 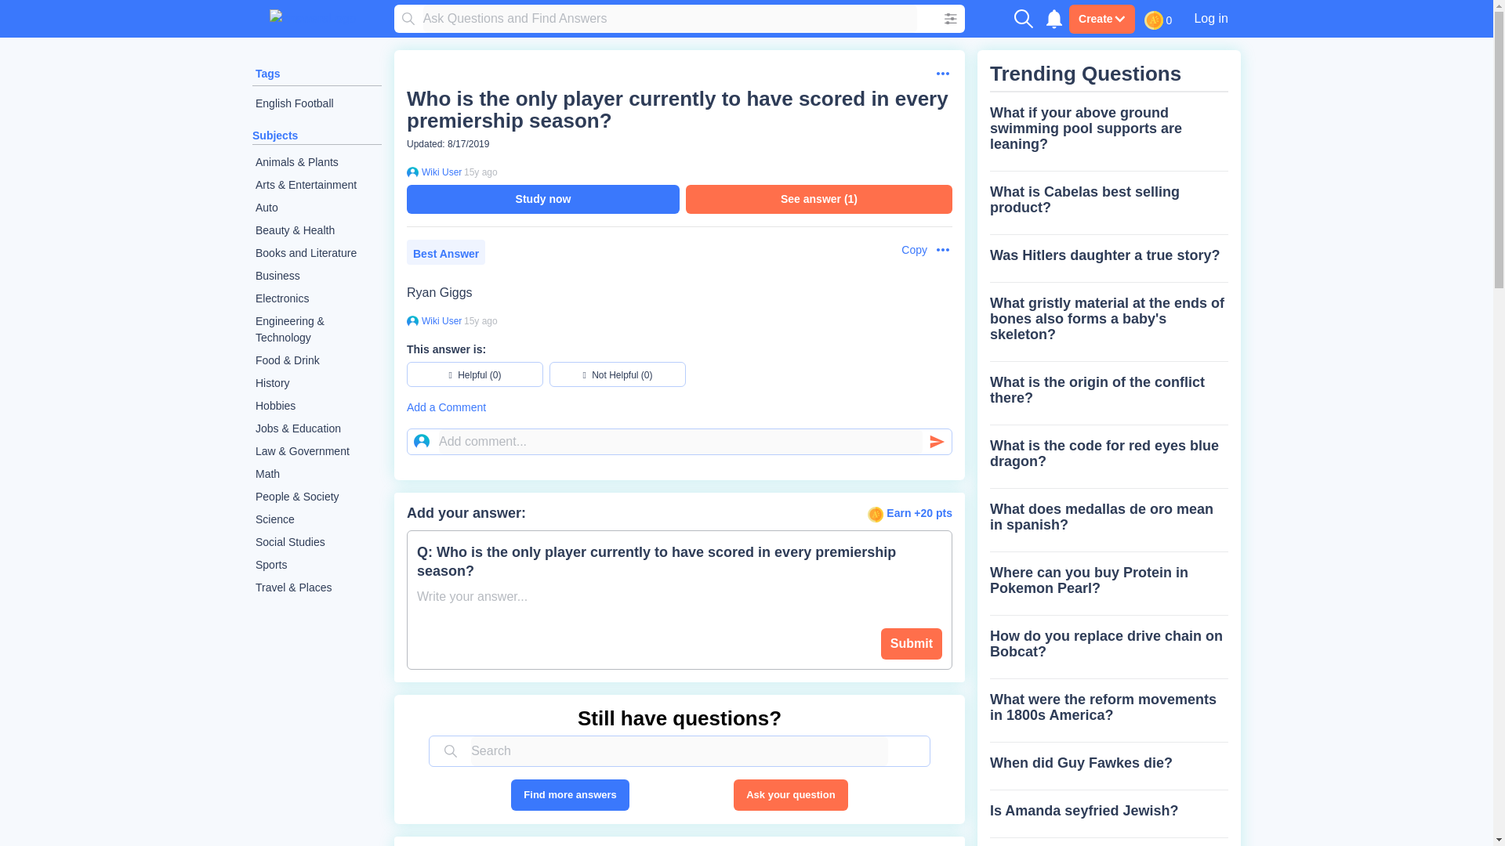 What do you see at coordinates (440, 320) in the screenshot?
I see `Wiki User` at bounding box center [440, 320].